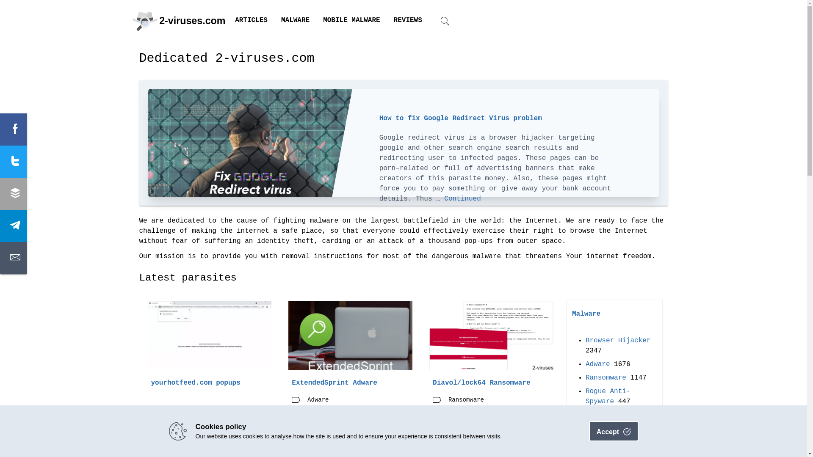 This screenshot has width=813, height=457. I want to click on Malware, so click(586, 314).